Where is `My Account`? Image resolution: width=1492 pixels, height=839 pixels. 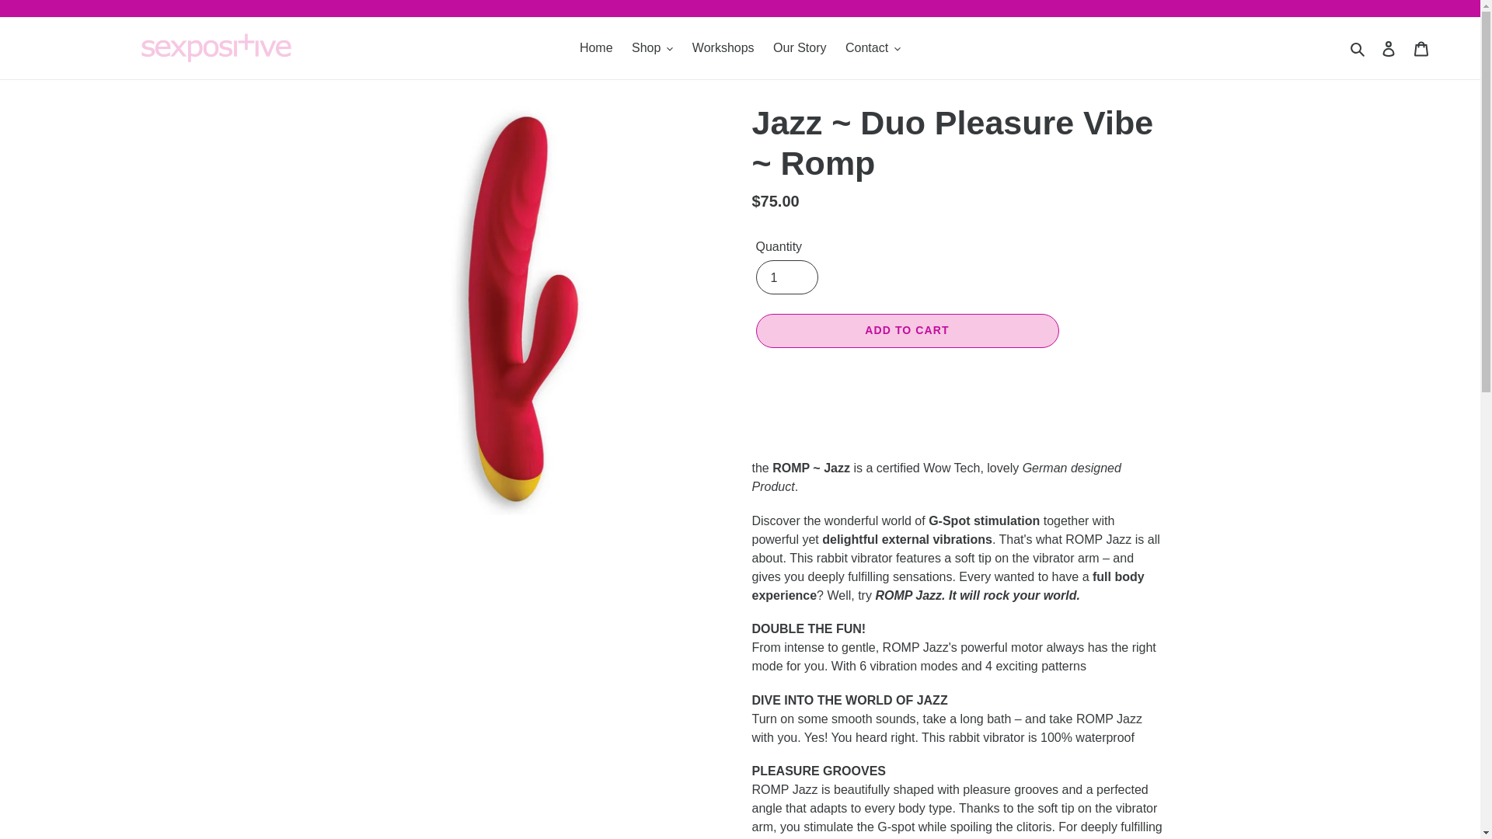
My Account is located at coordinates (1389, 48).